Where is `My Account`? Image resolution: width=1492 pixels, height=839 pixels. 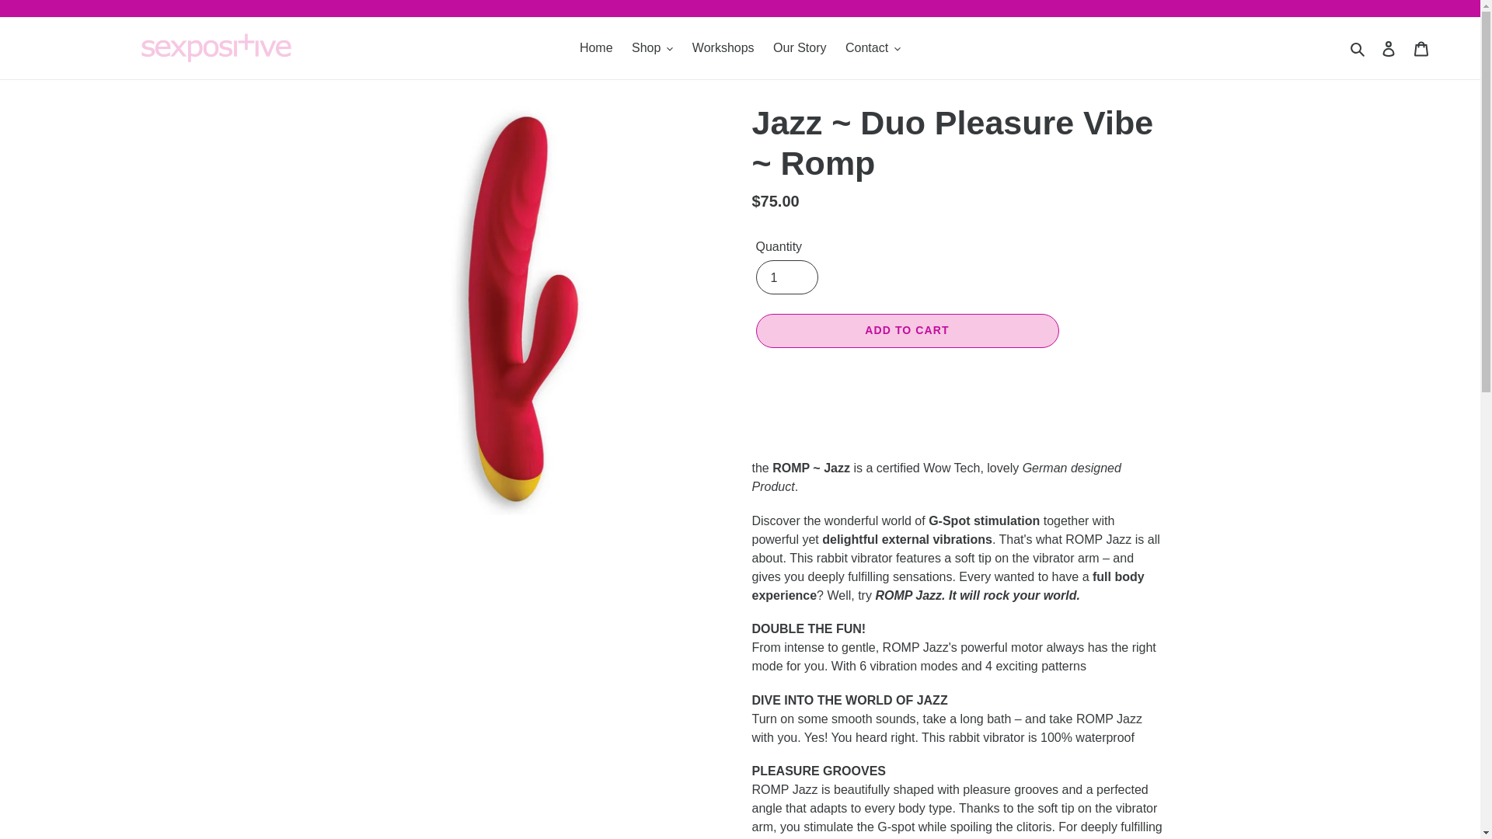
My Account is located at coordinates (1389, 48).